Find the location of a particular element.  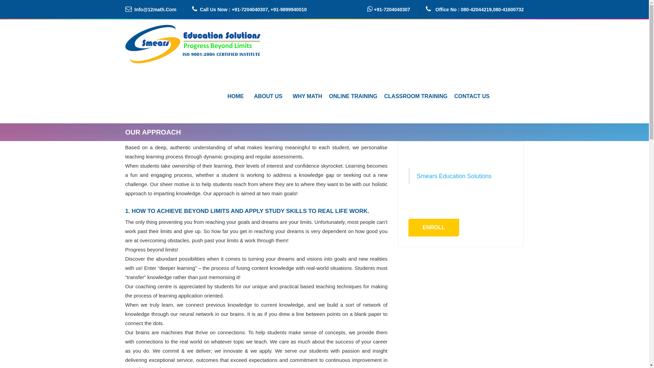

CONTACT US is located at coordinates (472, 96).